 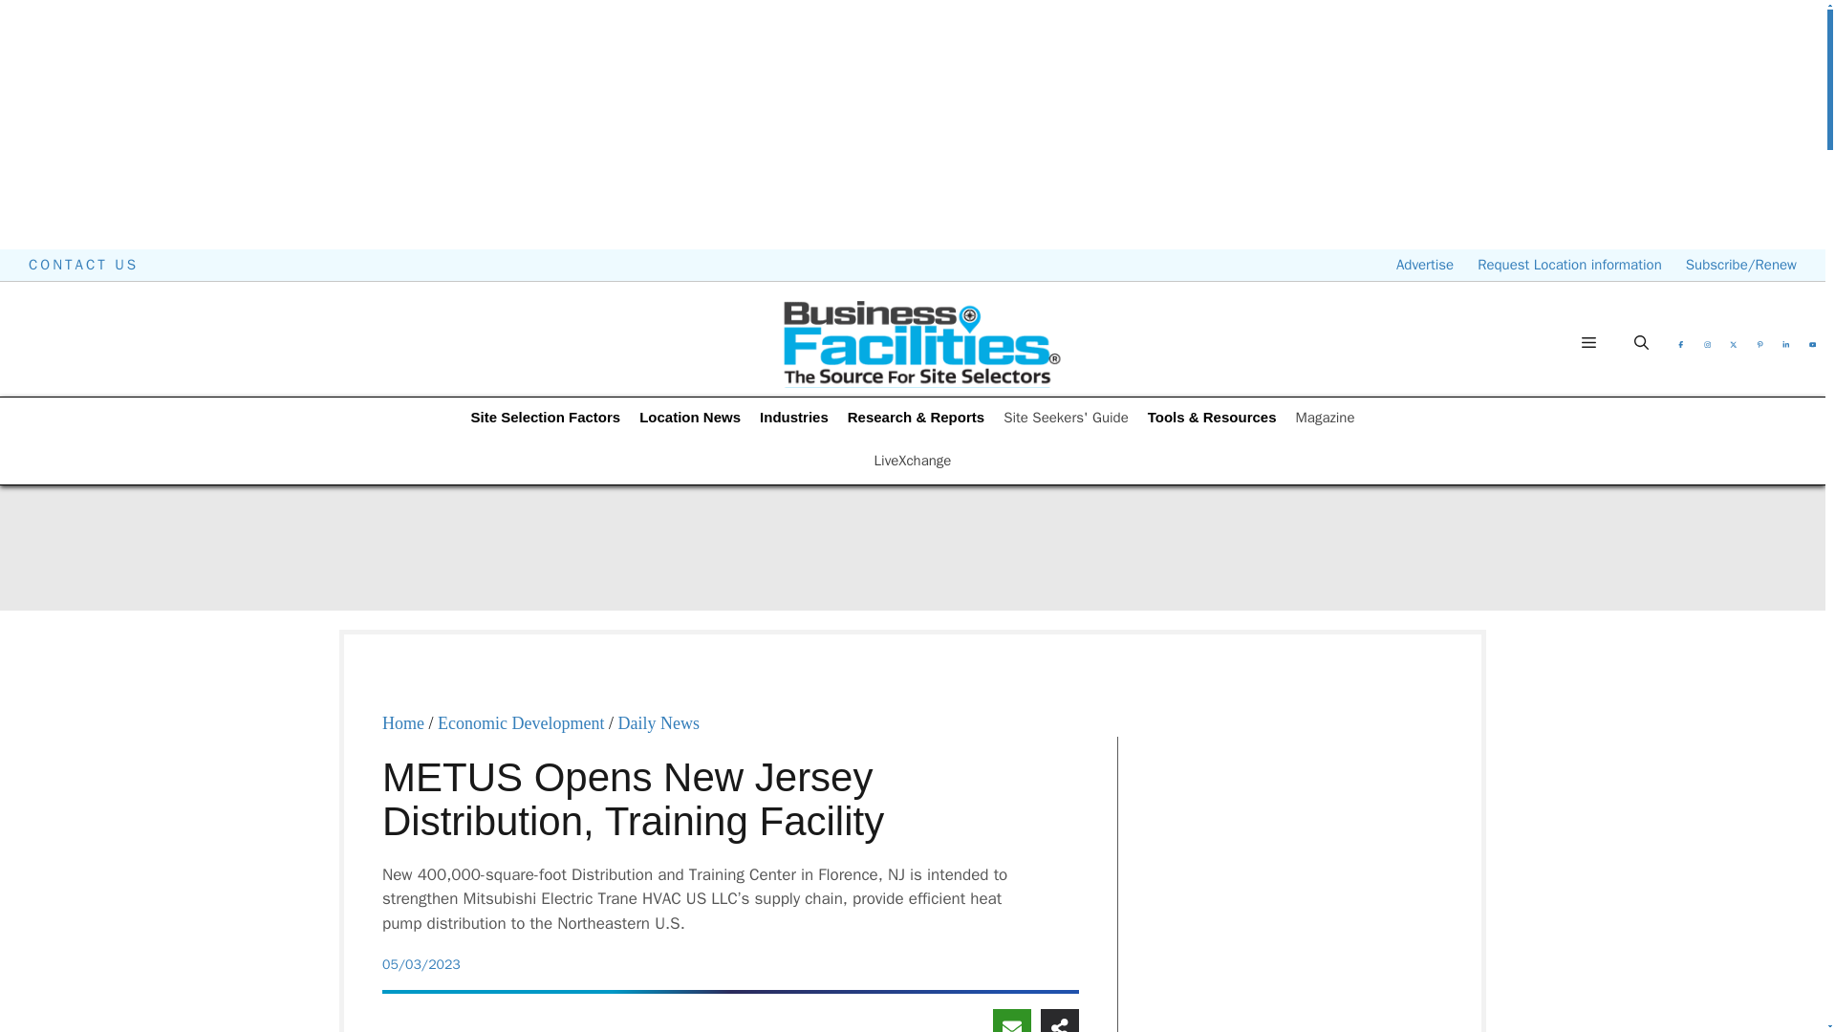 I want to click on Request Location information, so click(x=1569, y=265).